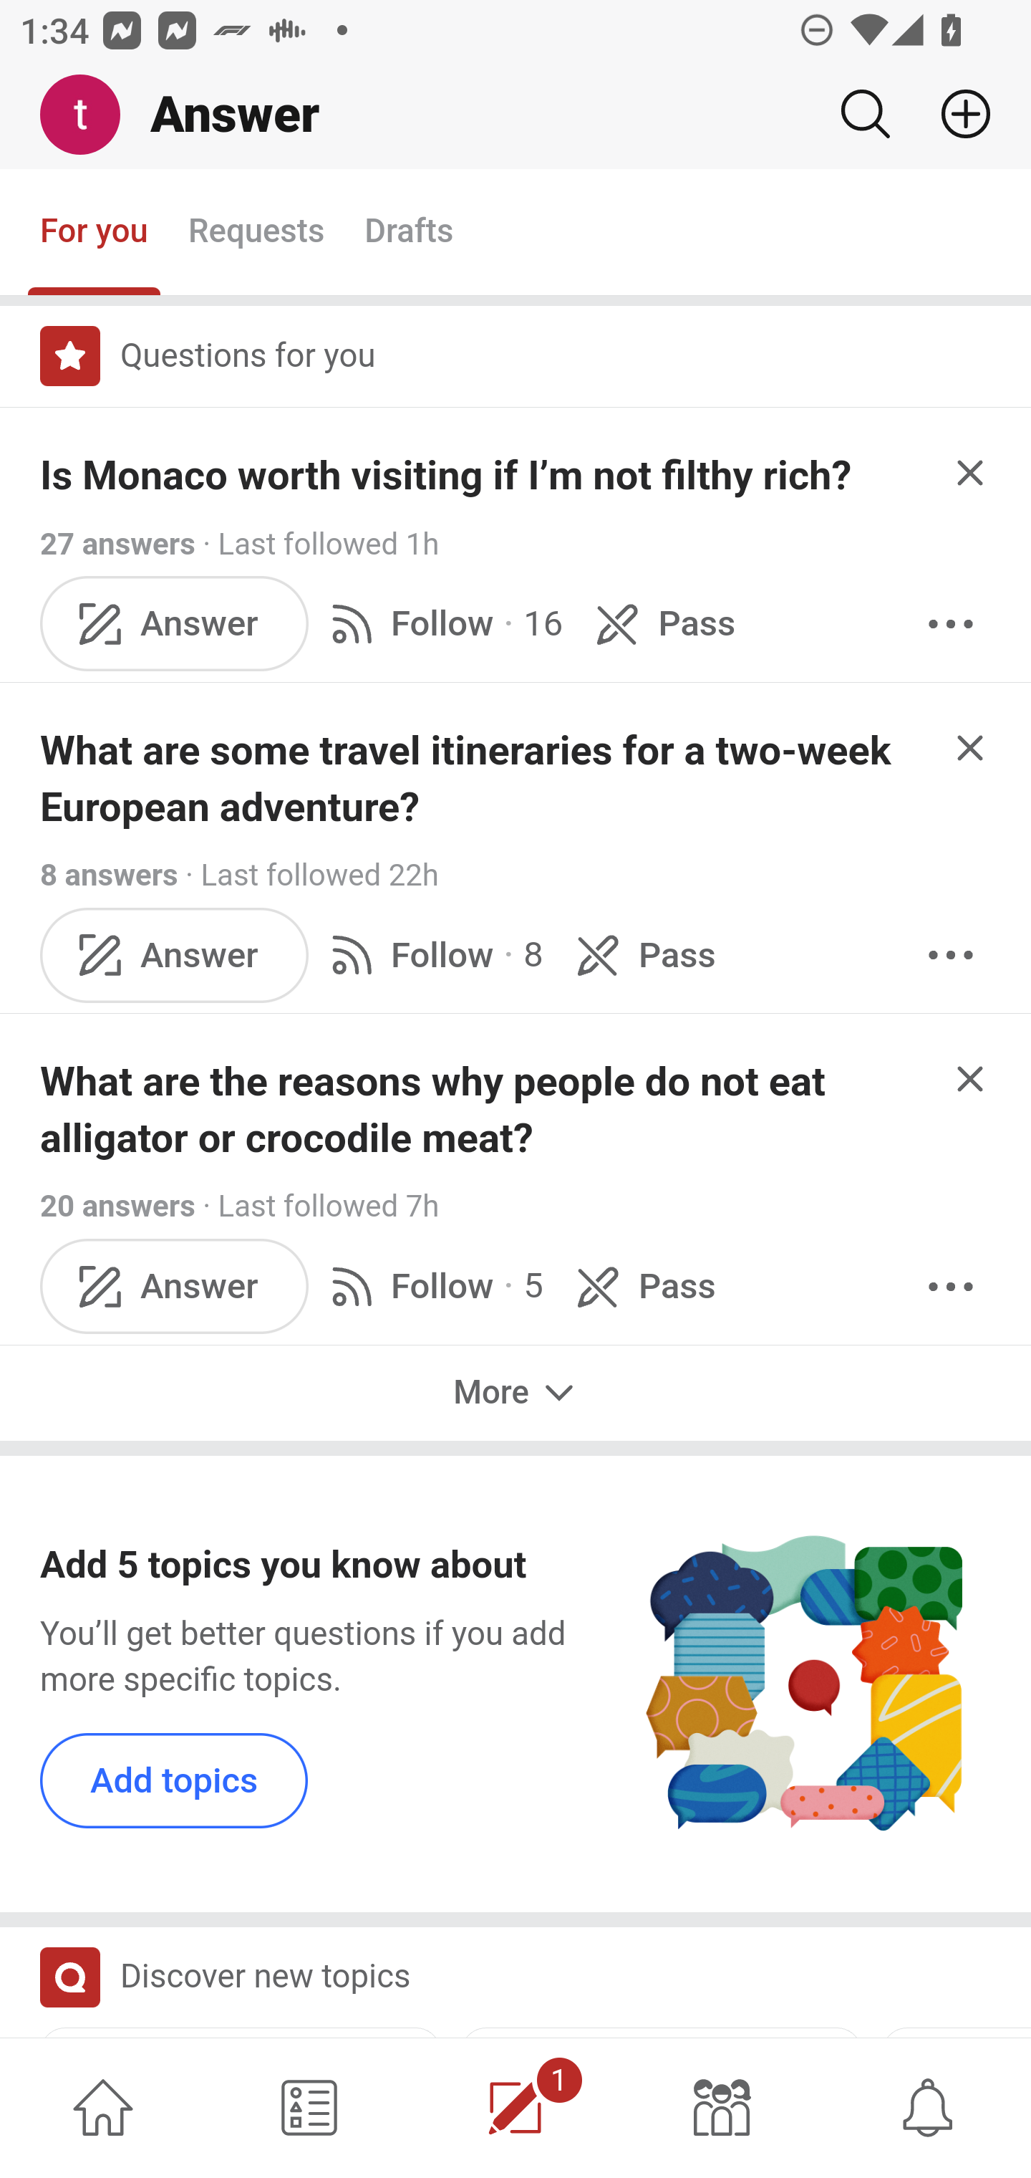  Describe the element at coordinates (951, 1285) in the screenshot. I see `More` at that location.